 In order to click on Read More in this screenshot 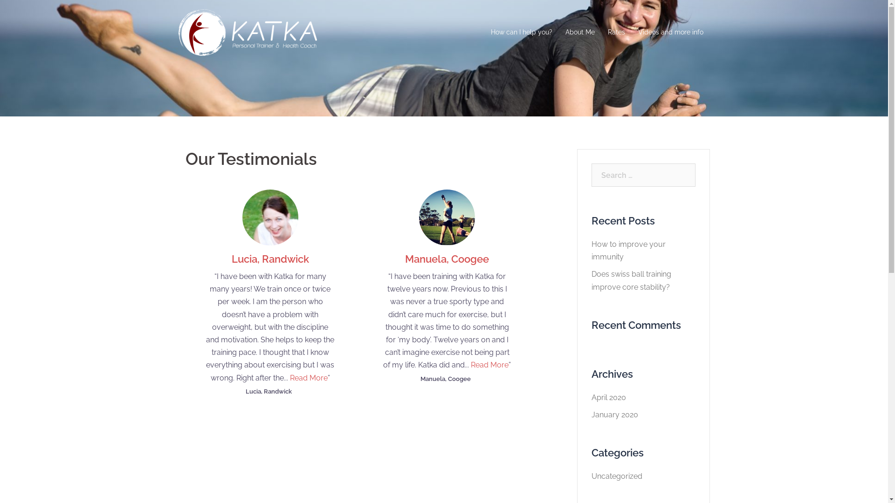, I will do `click(489, 365)`.